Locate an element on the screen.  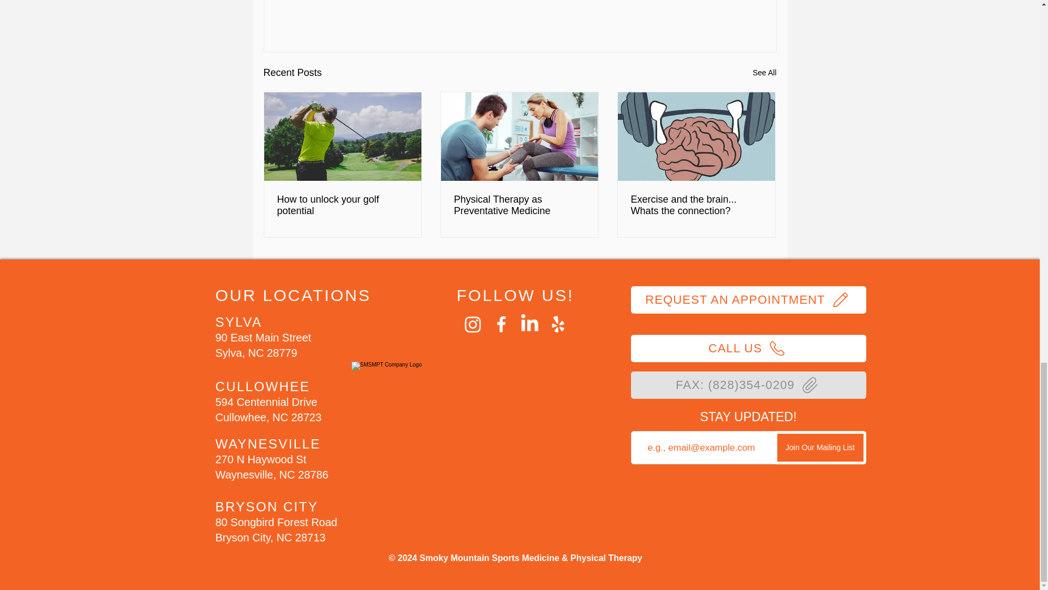
See All is located at coordinates (764, 72).